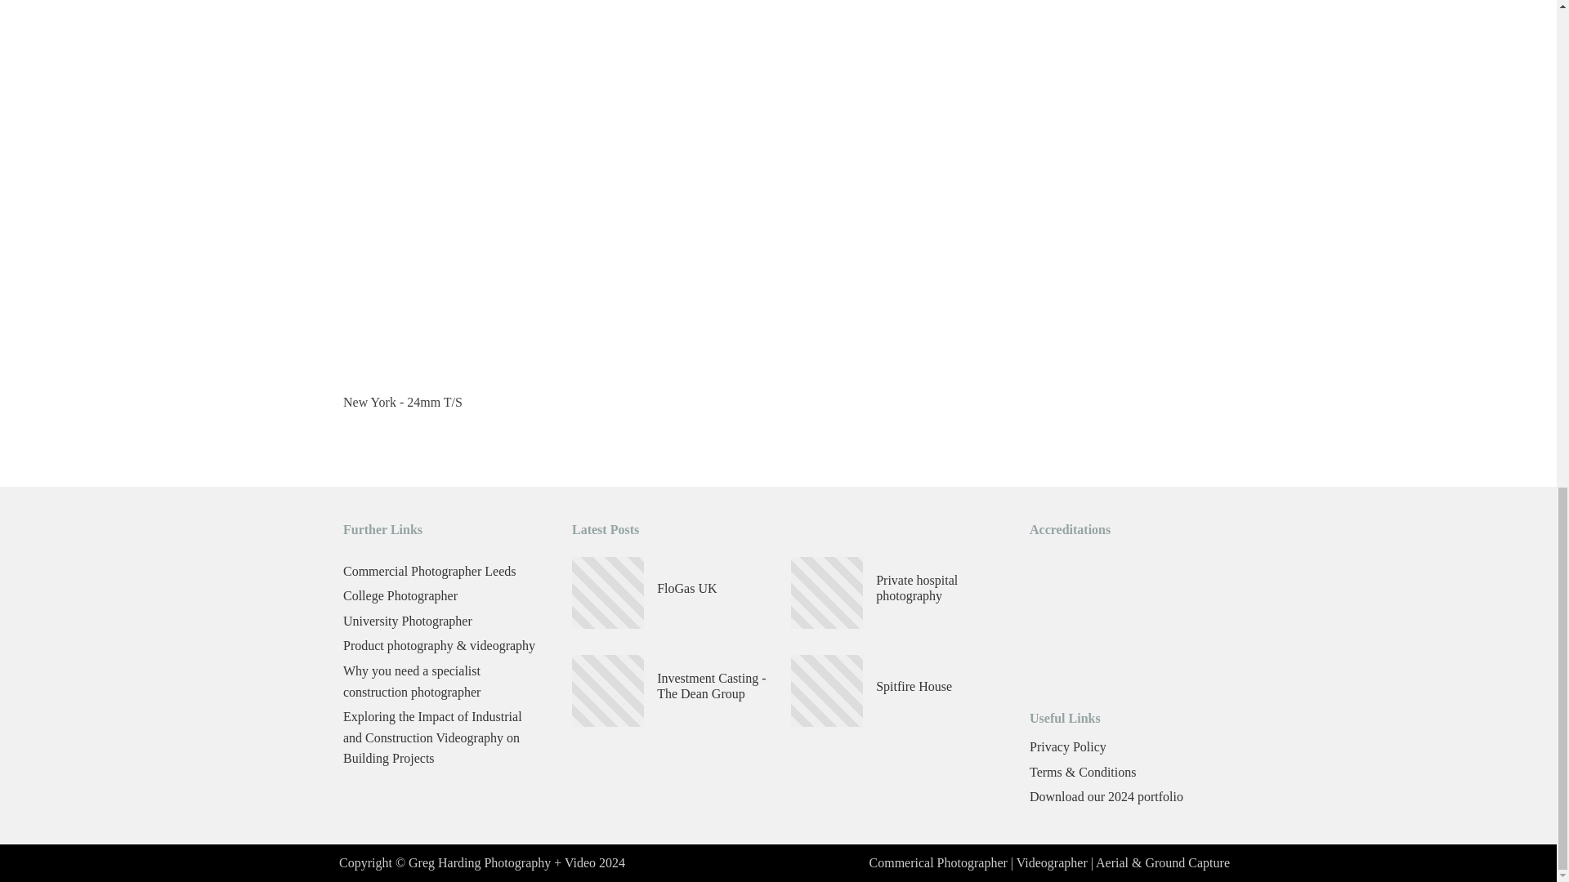 Image resolution: width=1569 pixels, height=882 pixels. What do you see at coordinates (441, 623) in the screenshot?
I see `University Photographer` at bounding box center [441, 623].